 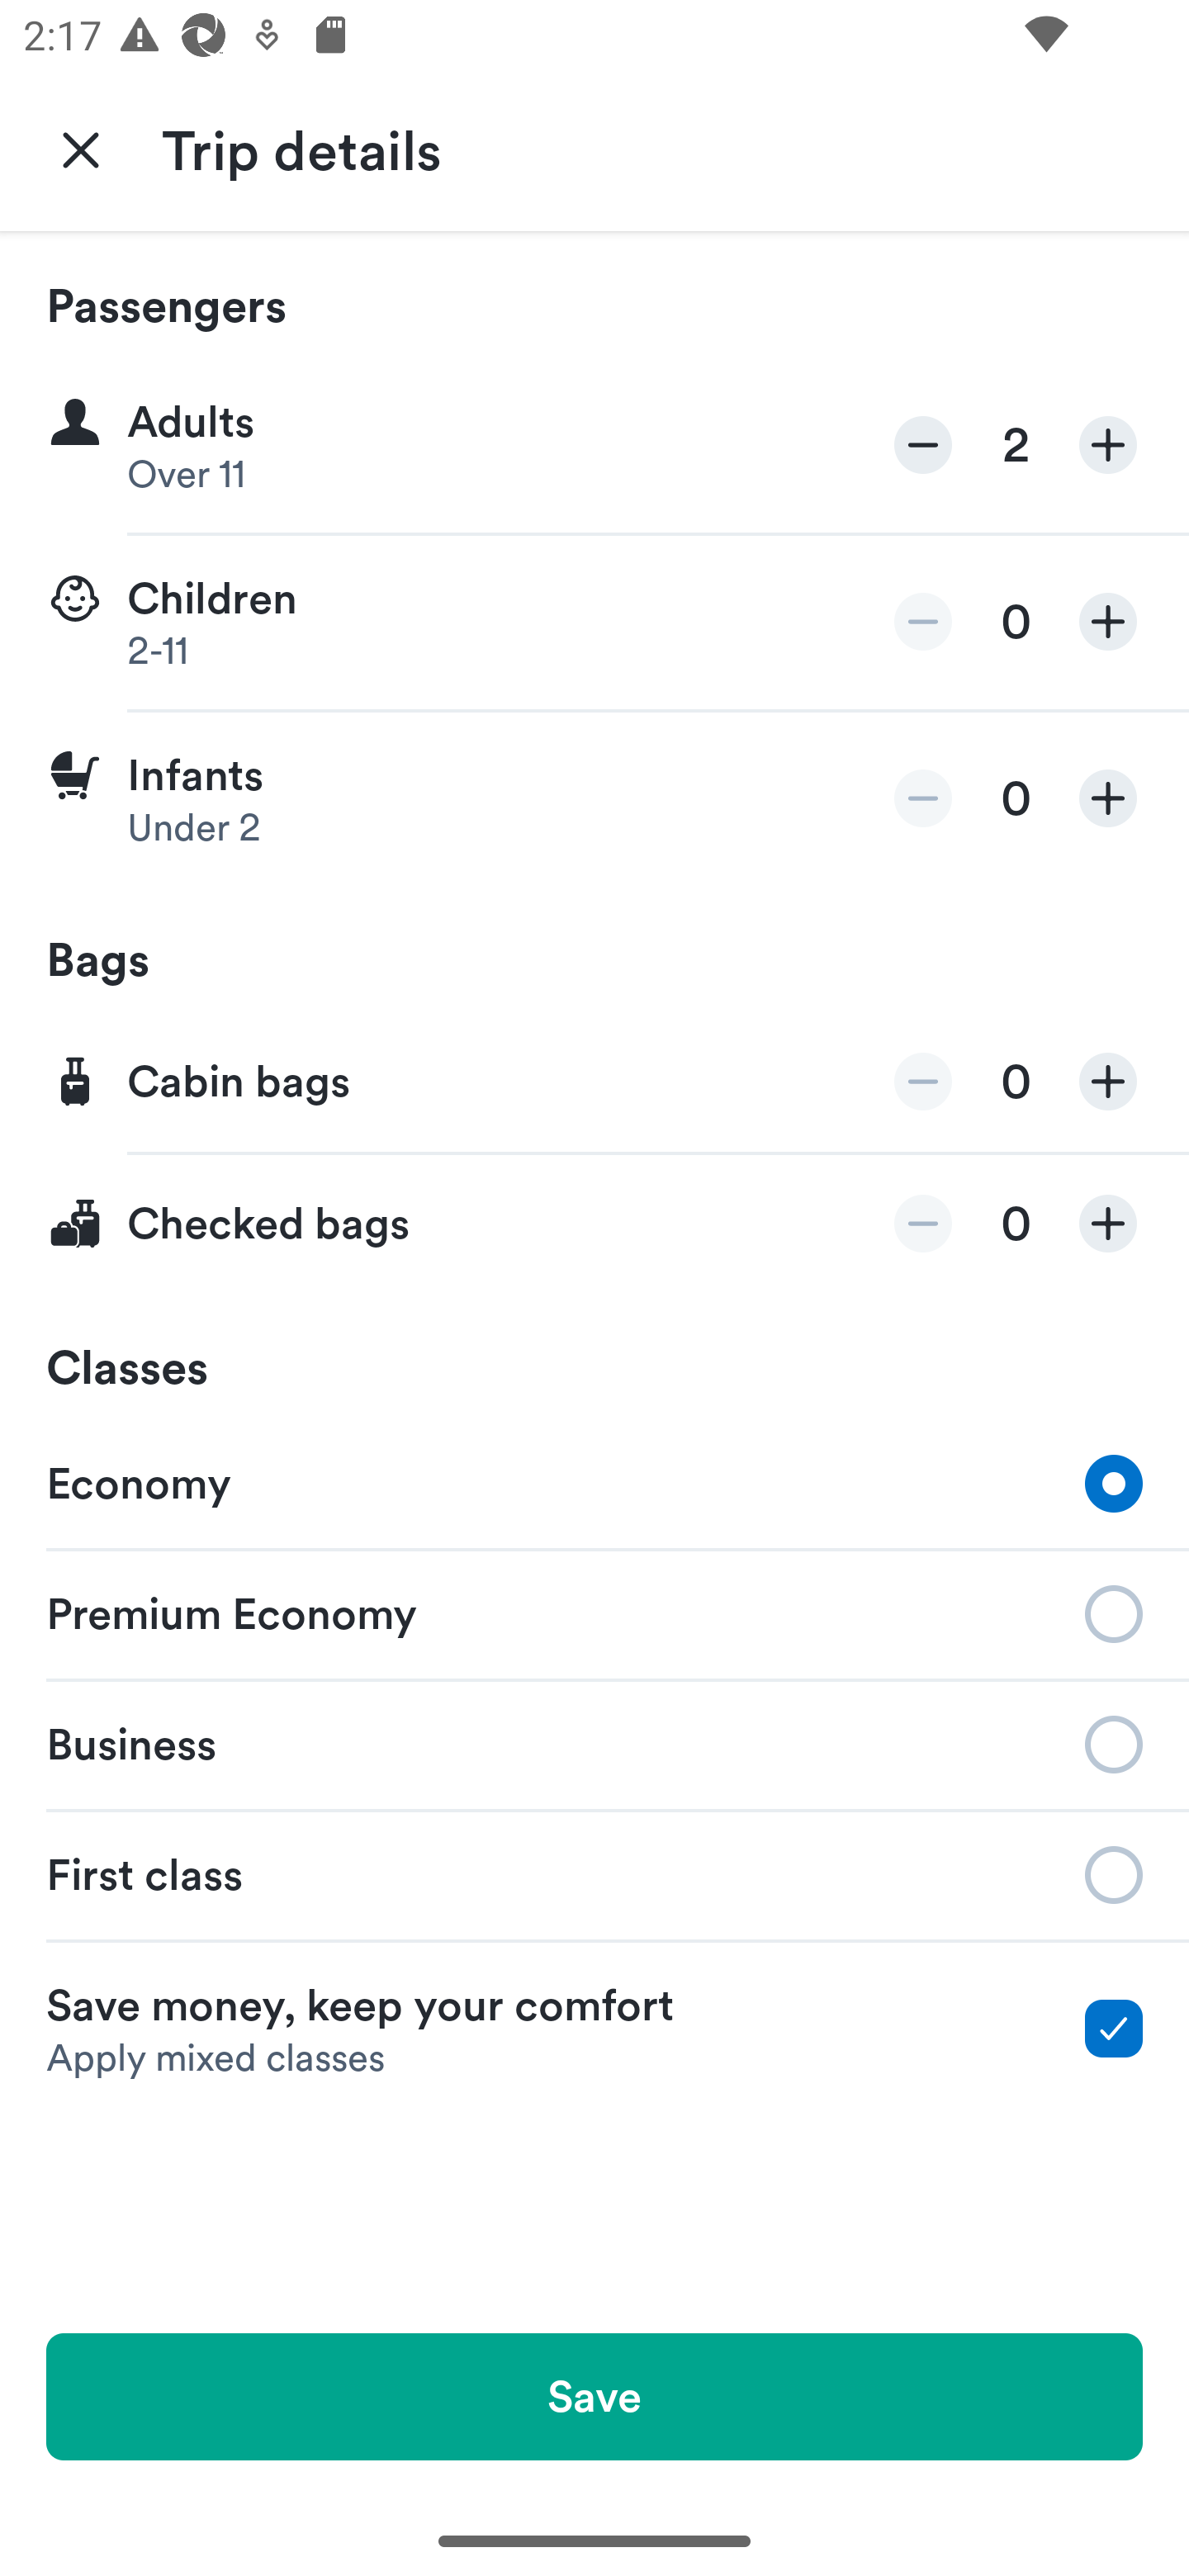 What do you see at coordinates (594, 446) in the screenshot?
I see `Remove 2 Add Adults Over 11` at bounding box center [594, 446].